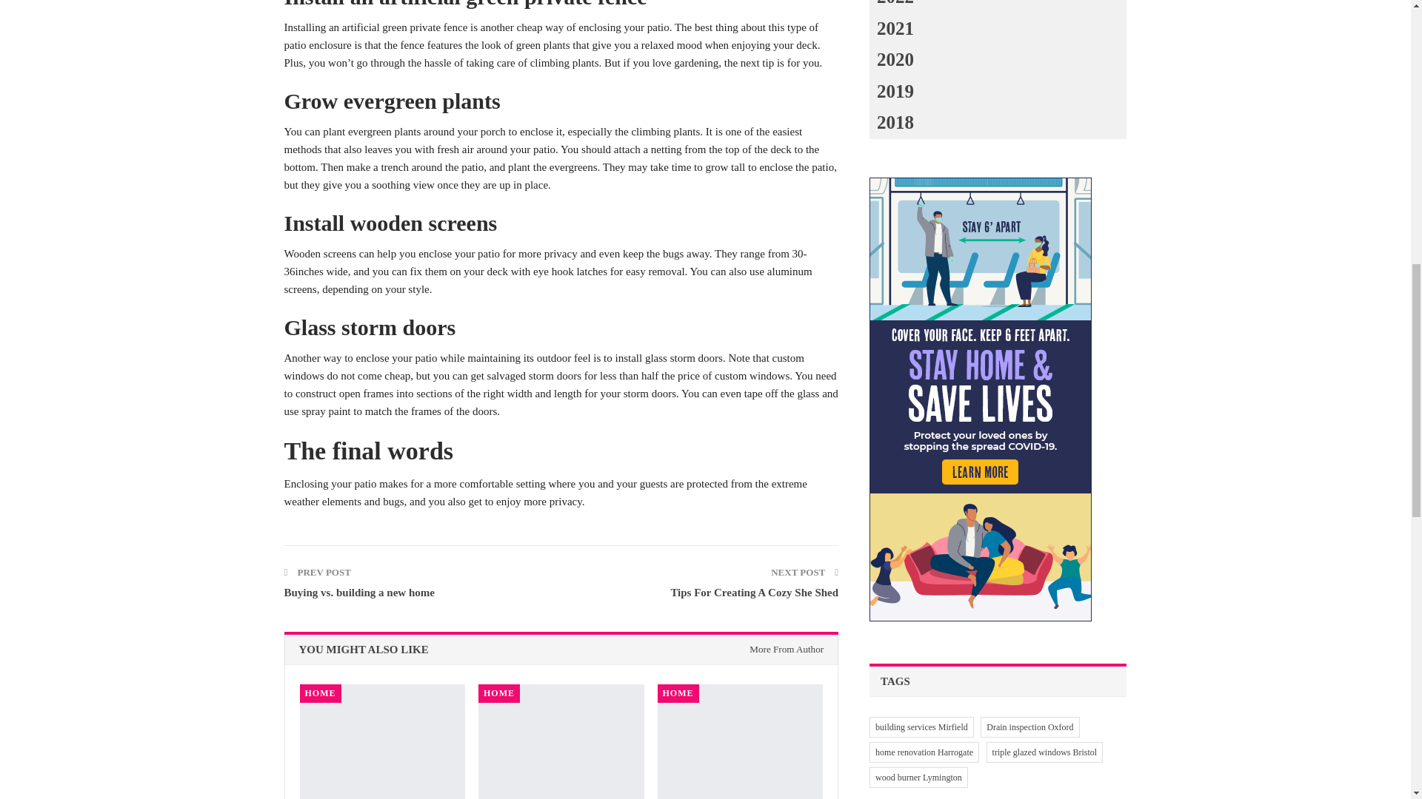 The width and height of the screenshot is (1422, 799). I want to click on HOME, so click(499, 692).